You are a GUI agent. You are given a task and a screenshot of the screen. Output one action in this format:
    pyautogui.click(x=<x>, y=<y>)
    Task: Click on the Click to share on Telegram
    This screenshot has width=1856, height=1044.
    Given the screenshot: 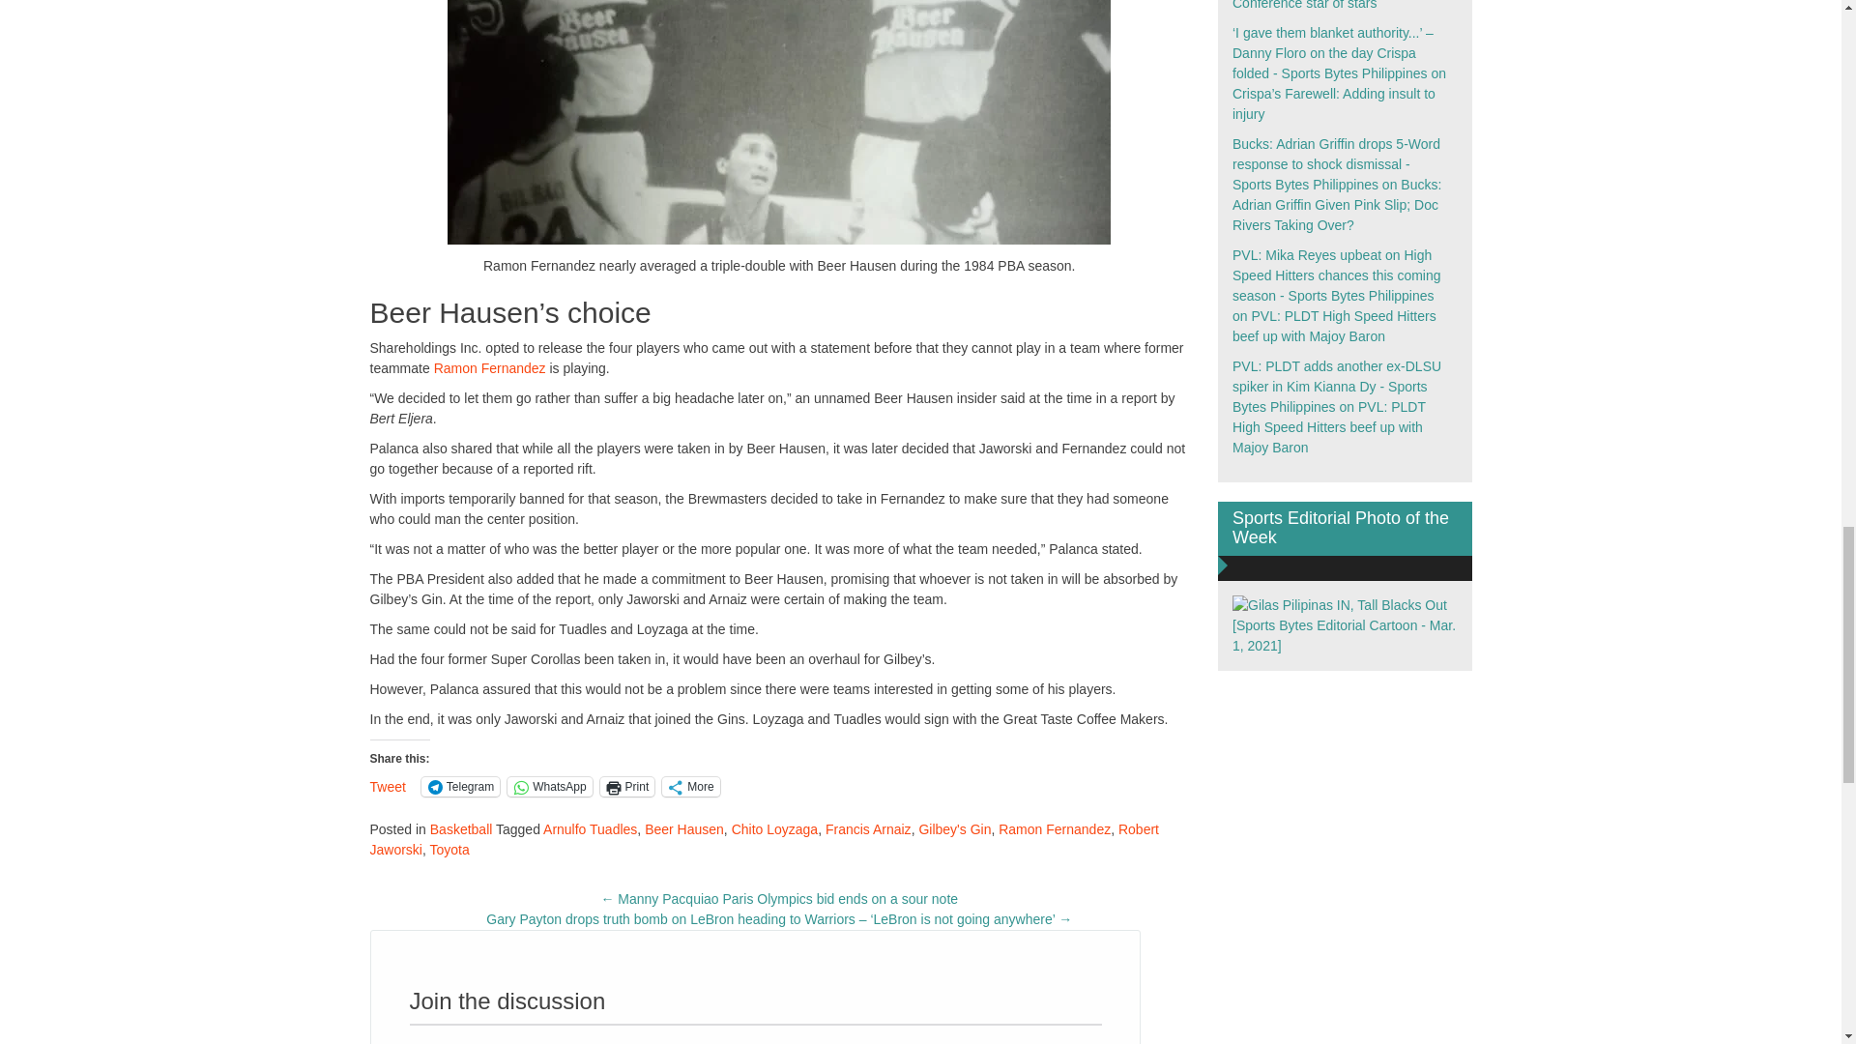 What is the action you would take?
    pyautogui.click(x=460, y=787)
    